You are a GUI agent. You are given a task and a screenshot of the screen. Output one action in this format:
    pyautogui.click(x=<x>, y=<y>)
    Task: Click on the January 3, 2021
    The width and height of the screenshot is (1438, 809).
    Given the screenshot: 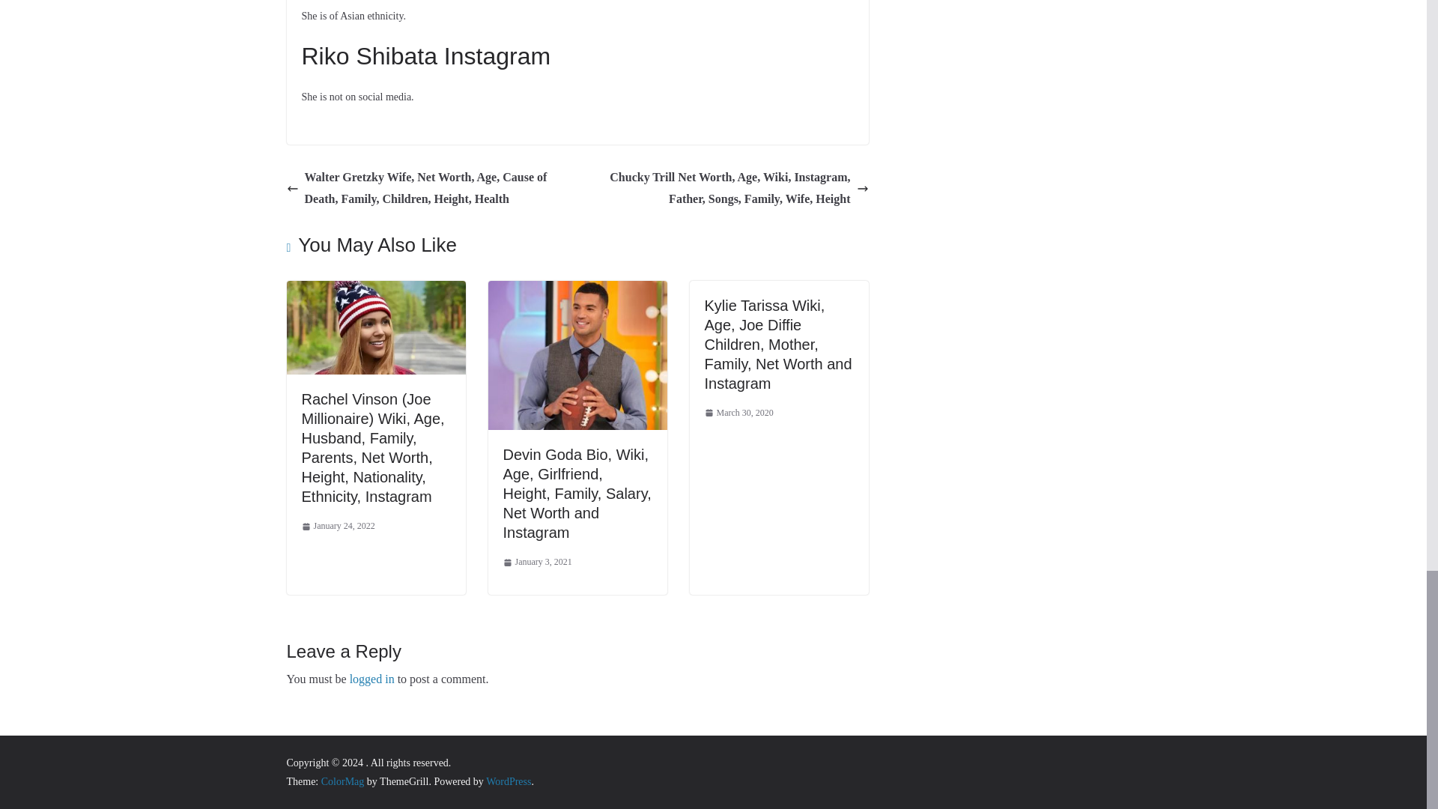 What is the action you would take?
    pyautogui.click(x=538, y=562)
    